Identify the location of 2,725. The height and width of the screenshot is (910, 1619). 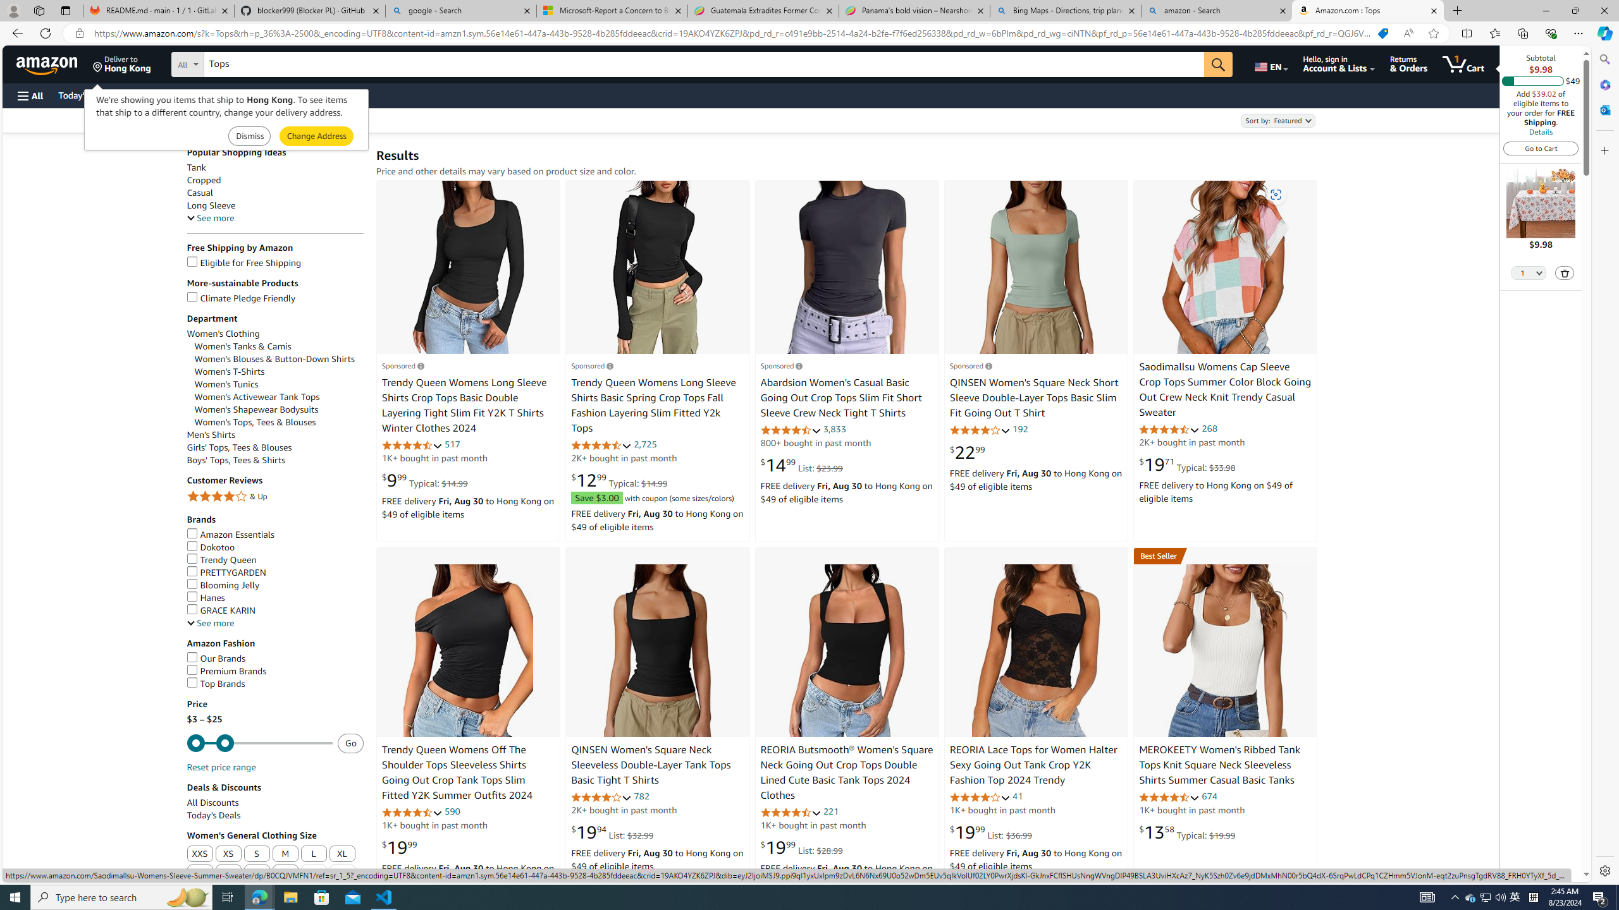
(645, 444).